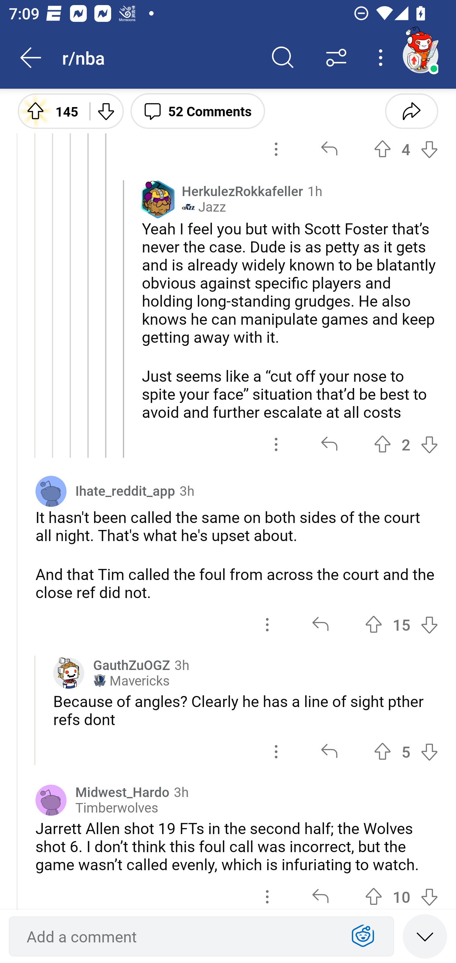  I want to click on Avatar, so click(51, 491).